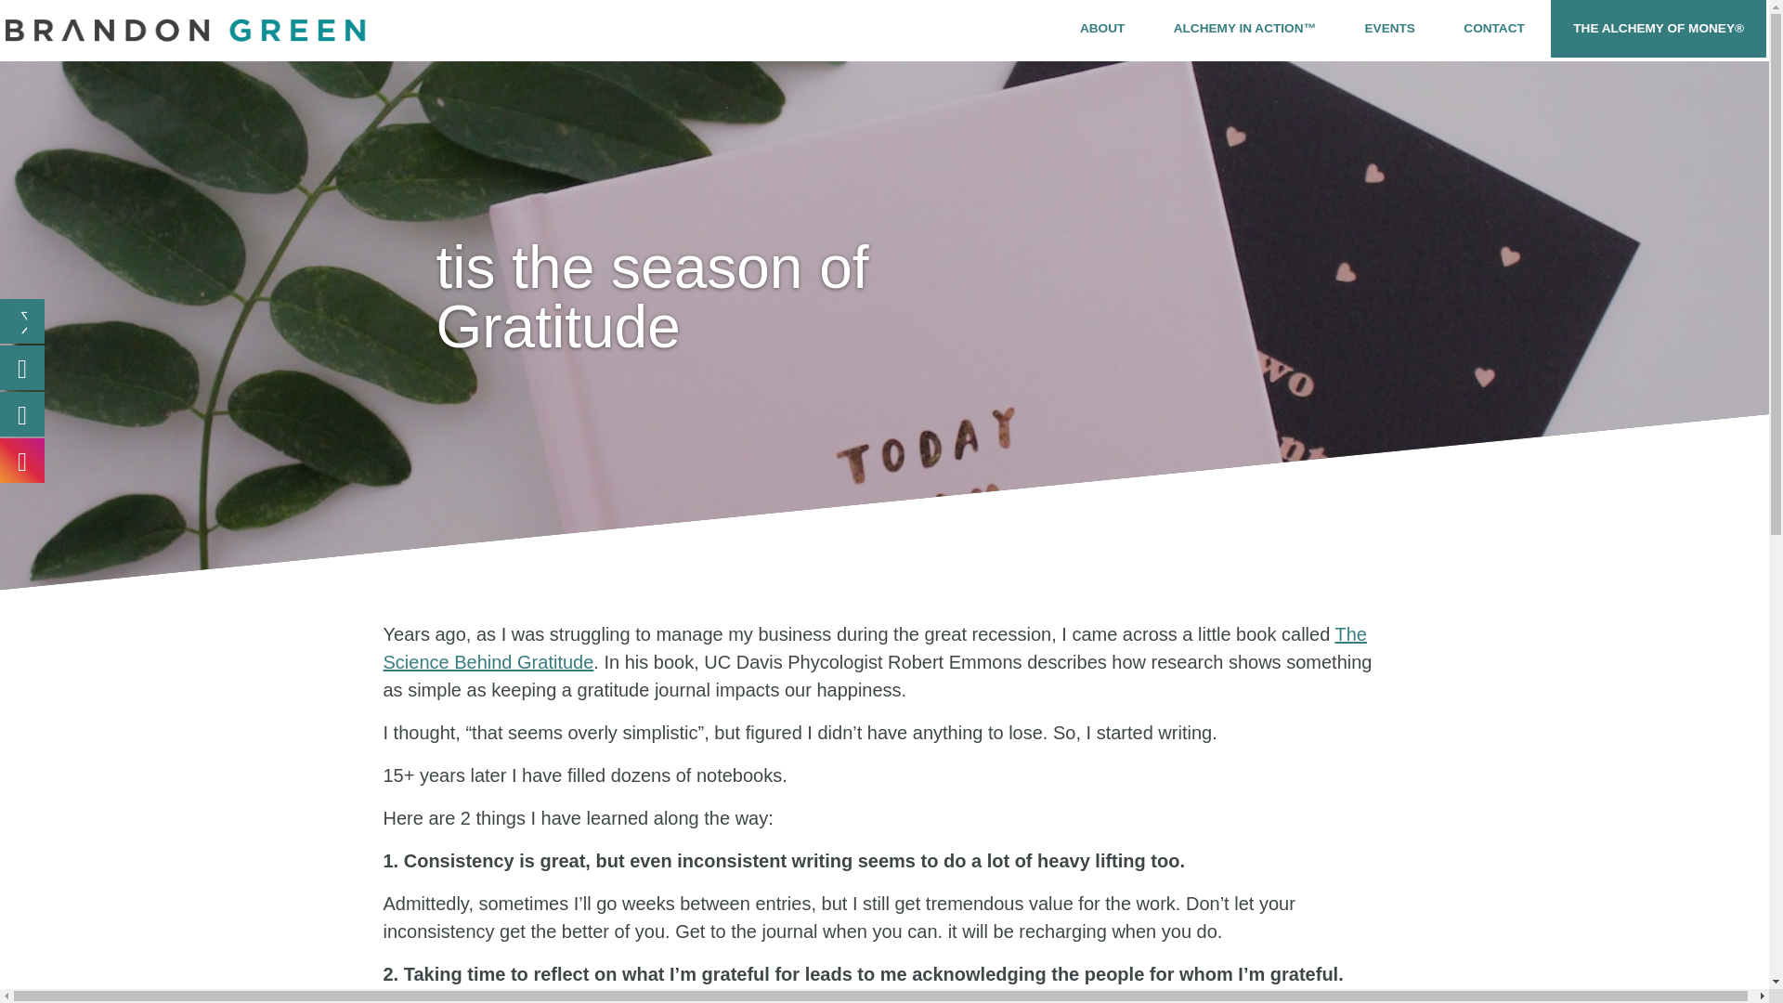 This screenshot has height=1003, width=1783. What do you see at coordinates (1493, 28) in the screenshot?
I see `CONTACT` at bounding box center [1493, 28].